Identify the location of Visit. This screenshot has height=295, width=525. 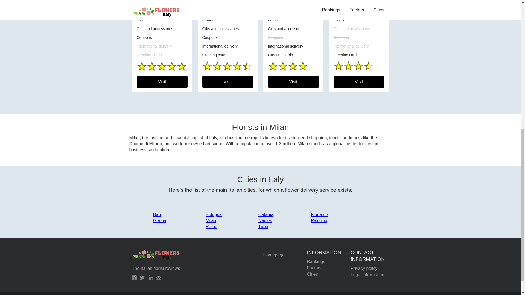
(227, 82).